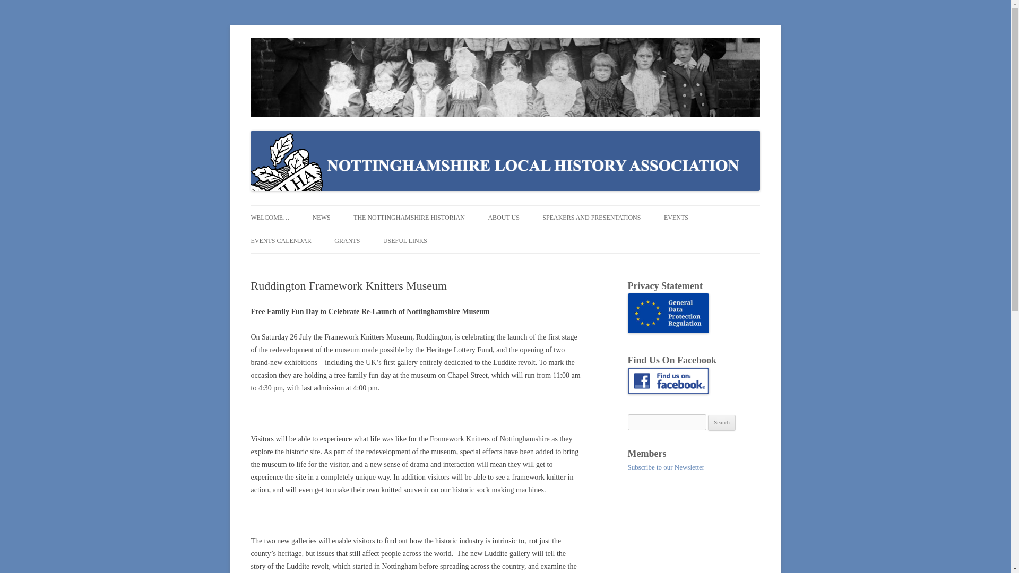 The image size is (1019, 573). What do you see at coordinates (722, 422) in the screenshot?
I see `Search` at bounding box center [722, 422].